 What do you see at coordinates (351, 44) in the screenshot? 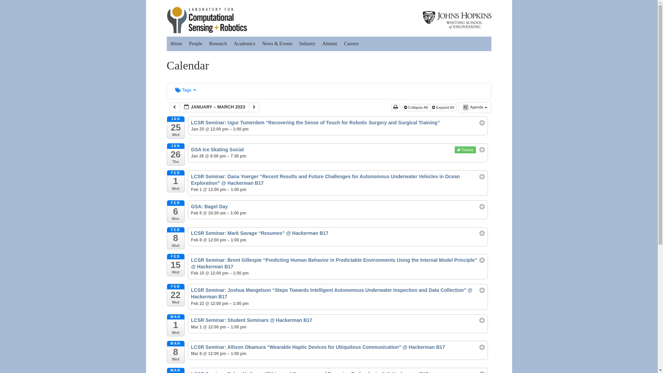
I see `Careers` at bounding box center [351, 44].